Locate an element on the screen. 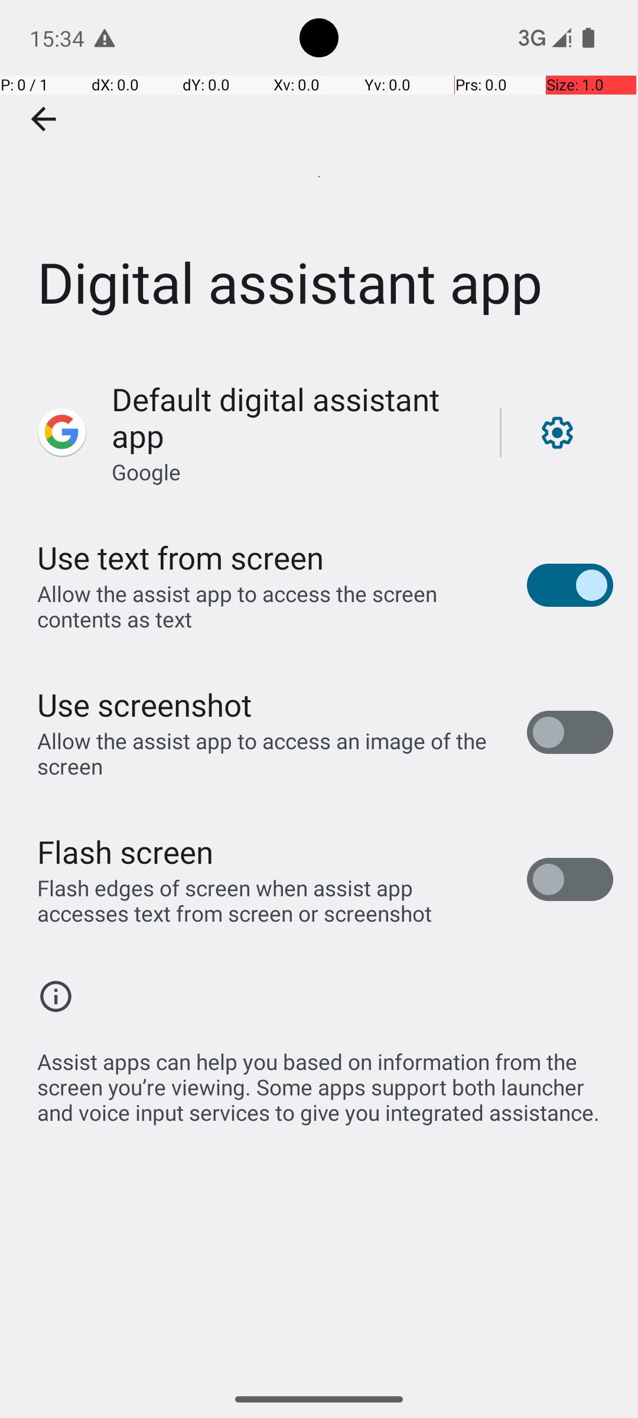 The width and height of the screenshot is (638, 1418). Use text from screen is located at coordinates (181, 558).